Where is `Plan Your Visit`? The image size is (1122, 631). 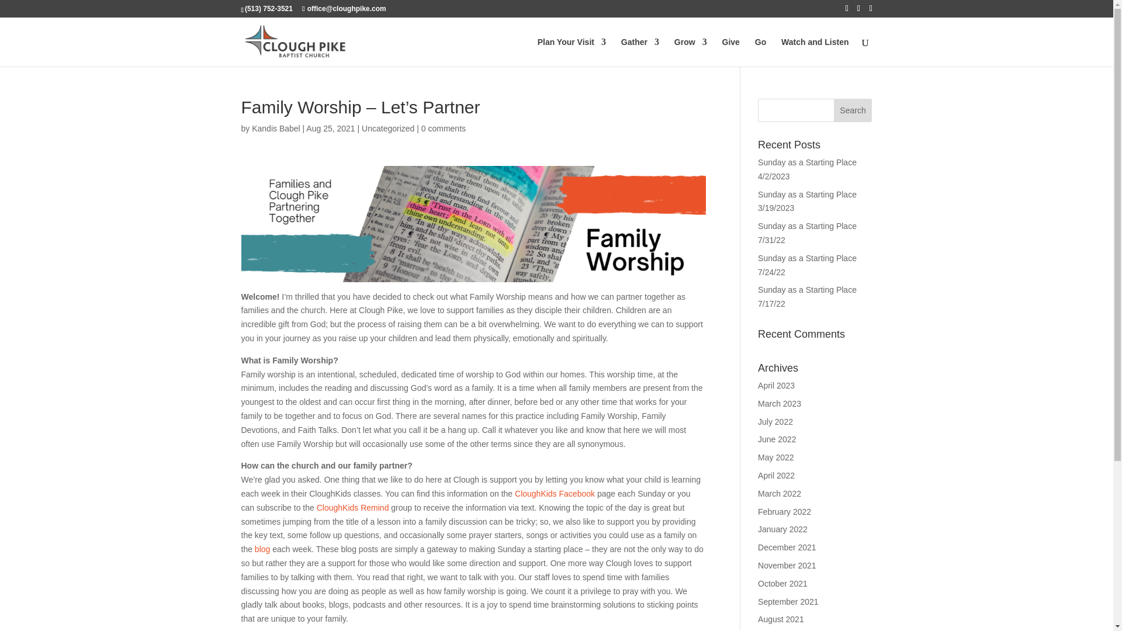 Plan Your Visit is located at coordinates (572, 52).